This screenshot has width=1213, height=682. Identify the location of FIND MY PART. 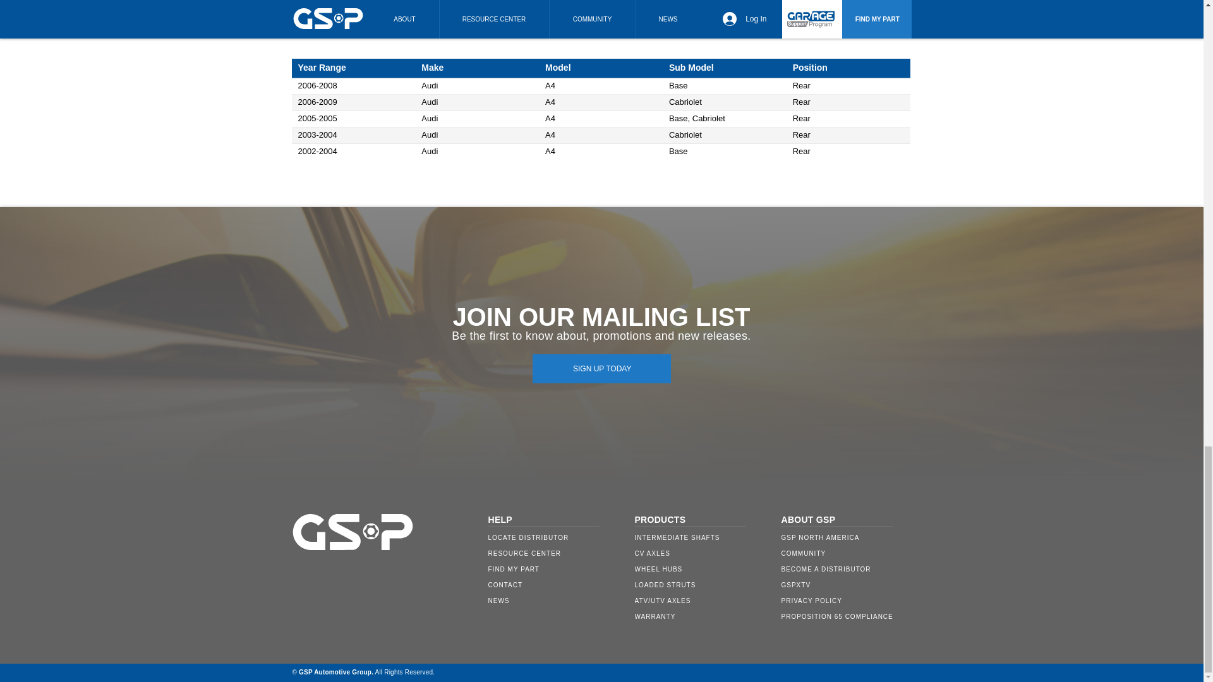
(552, 568).